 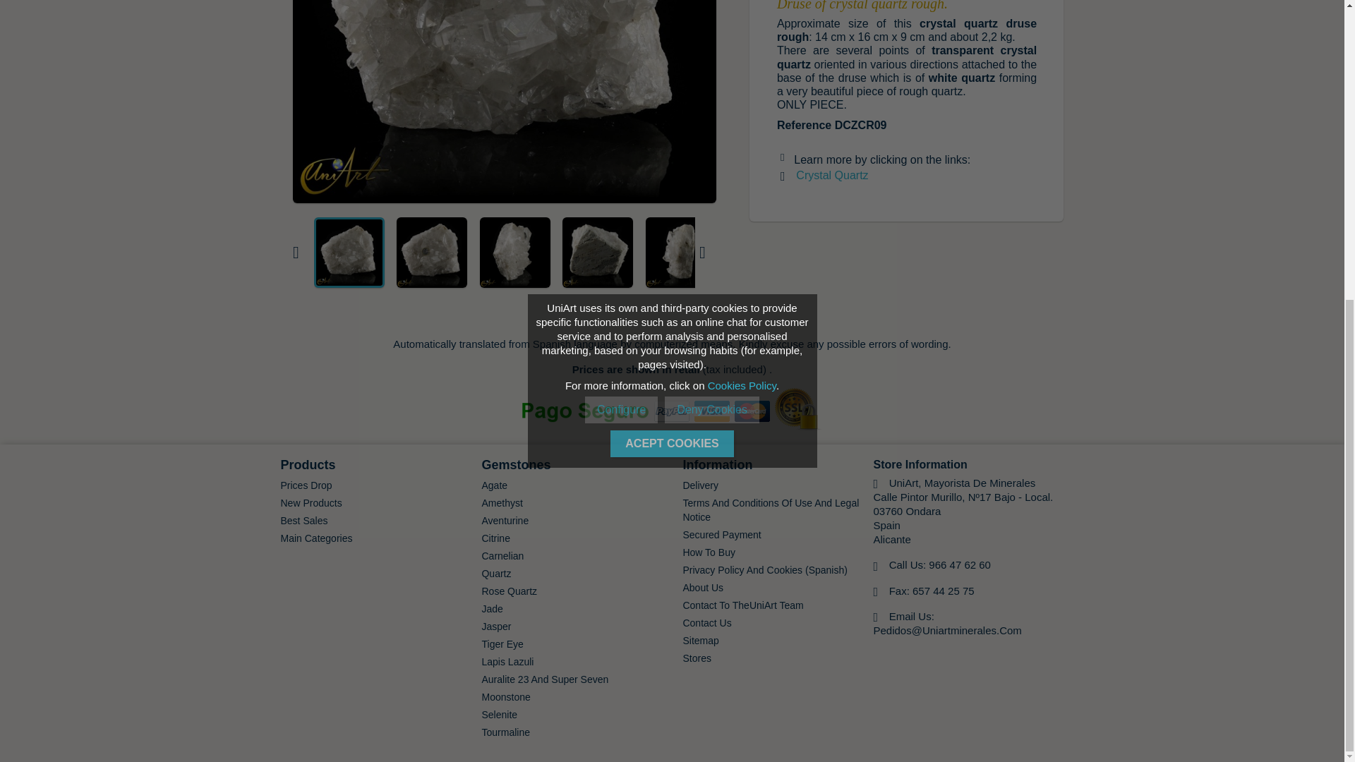 I want to click on Crystal Quartz - Rough, so click(x=432, y=253).